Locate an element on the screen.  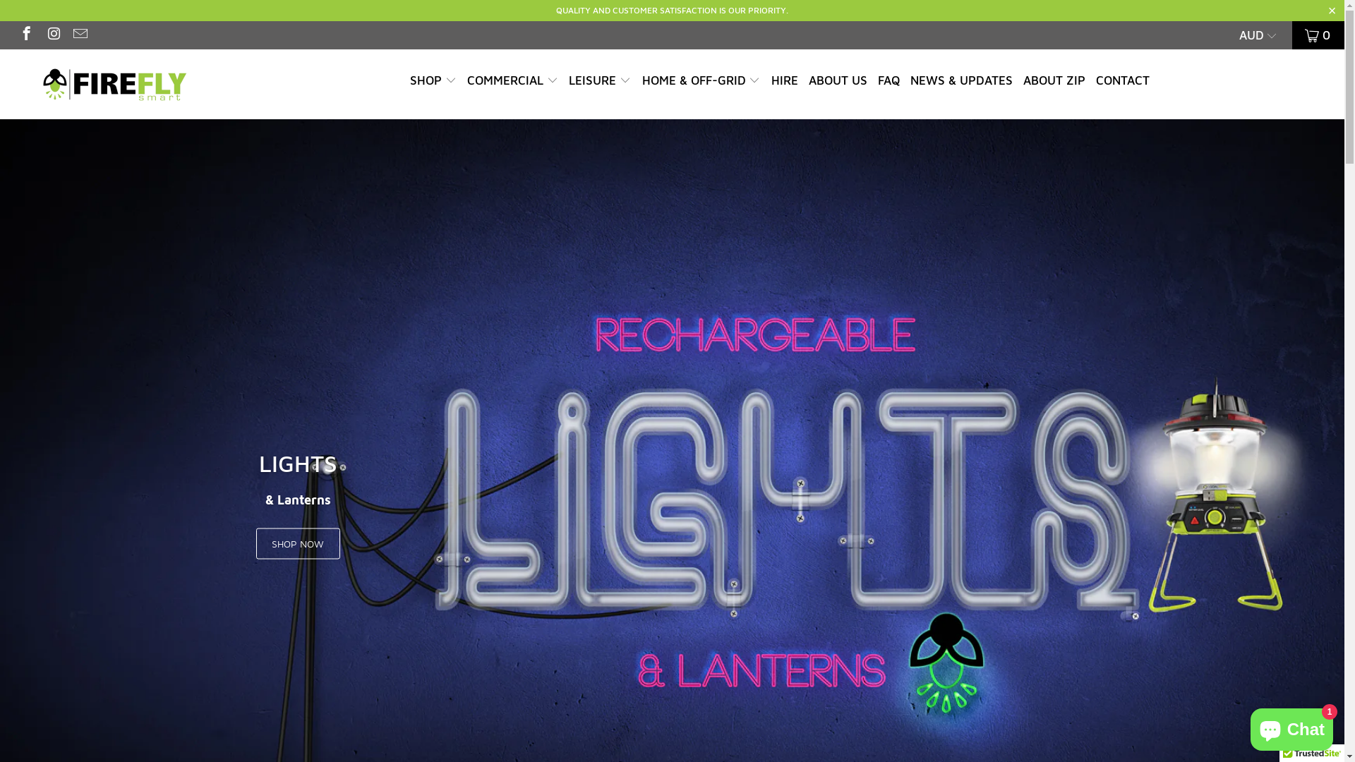
Email FireFly Smart is located at coordinates (79, 35).